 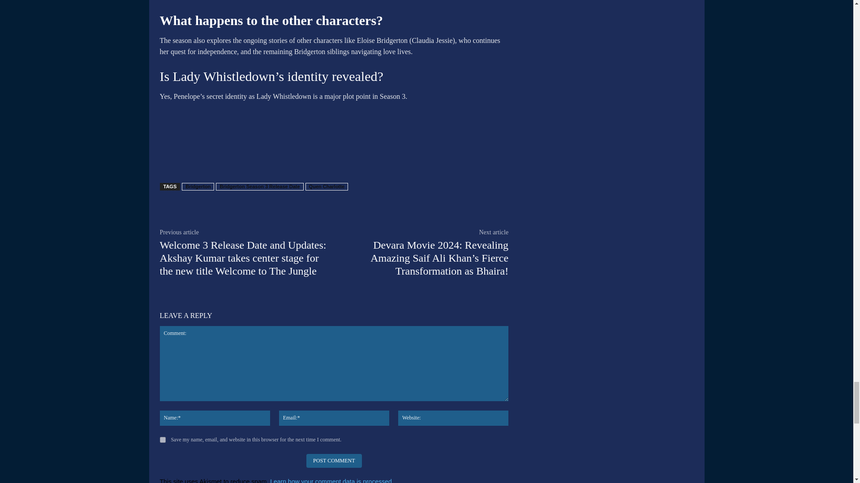 What do you see at coordinates (162, 440) in the screenshot?
I see `yes` at bounding box center [162, 440].